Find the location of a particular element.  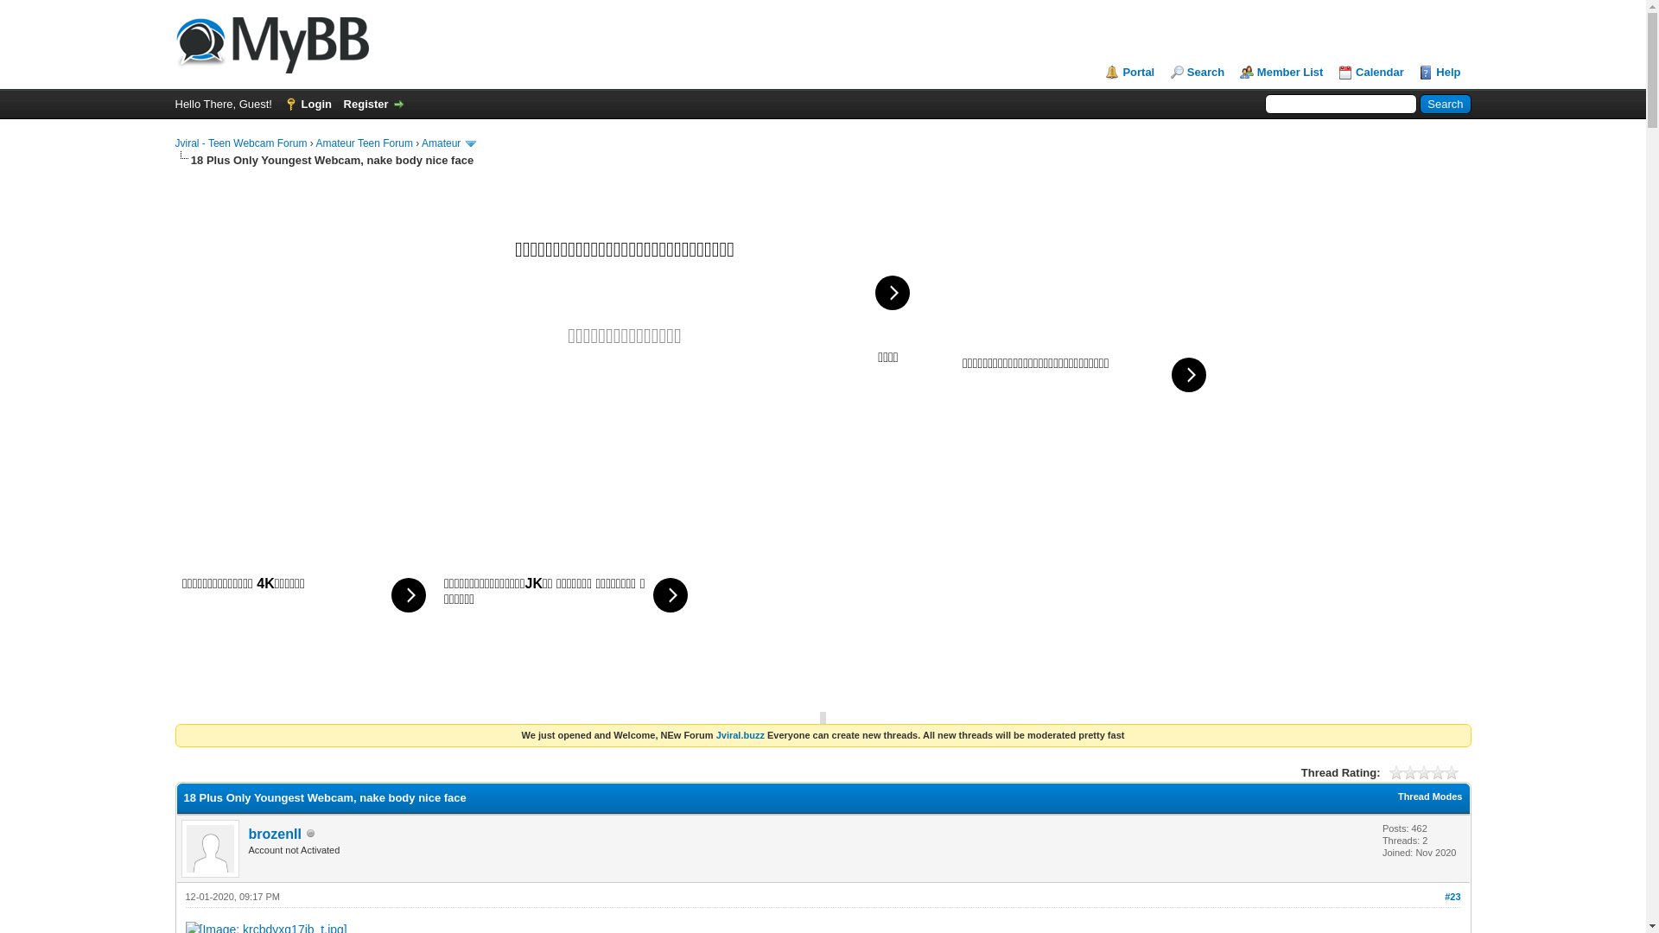

Offline is located at coordinates (311, 834).